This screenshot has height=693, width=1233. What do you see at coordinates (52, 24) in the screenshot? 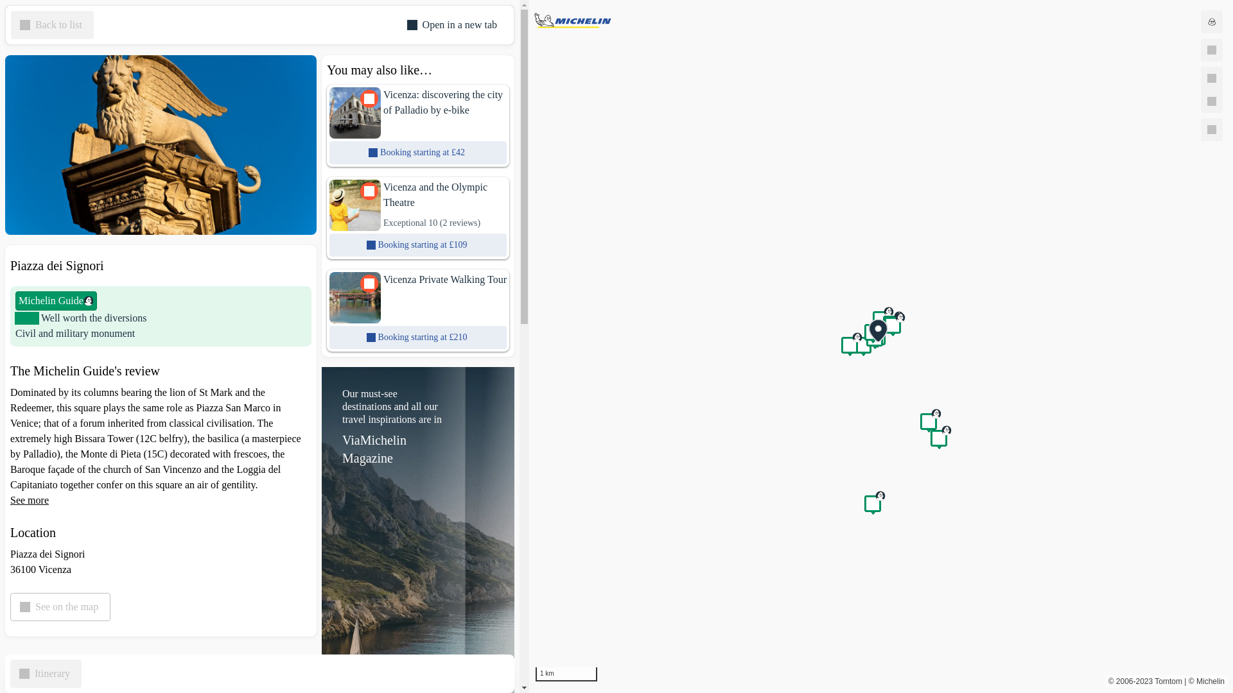
I see `Back to list` at bounding box center [52, 24].